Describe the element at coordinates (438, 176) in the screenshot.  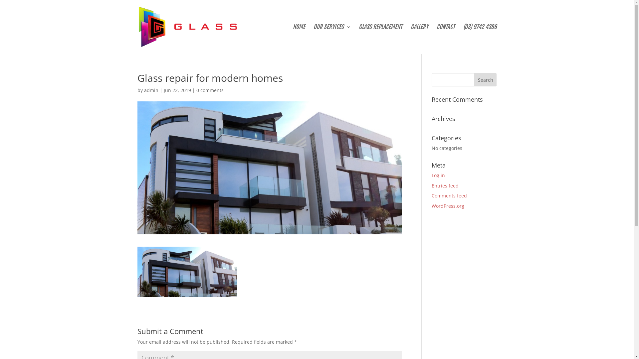
I see `Log in` at that location.